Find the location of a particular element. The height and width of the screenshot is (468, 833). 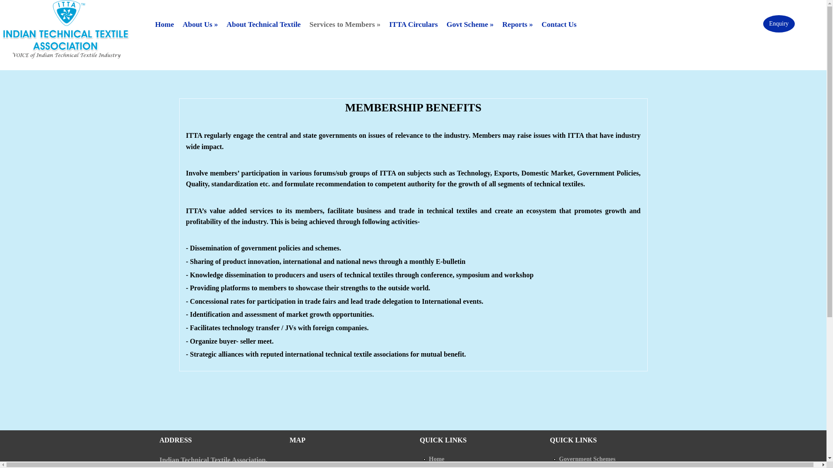

Home is located at coordinates (164, 24).